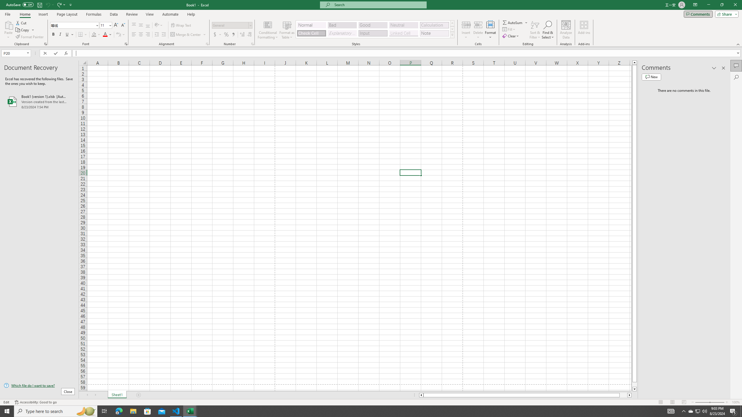 The image size is (742, 417). I want to click on Class: NetUIImage, so click(452, 35).